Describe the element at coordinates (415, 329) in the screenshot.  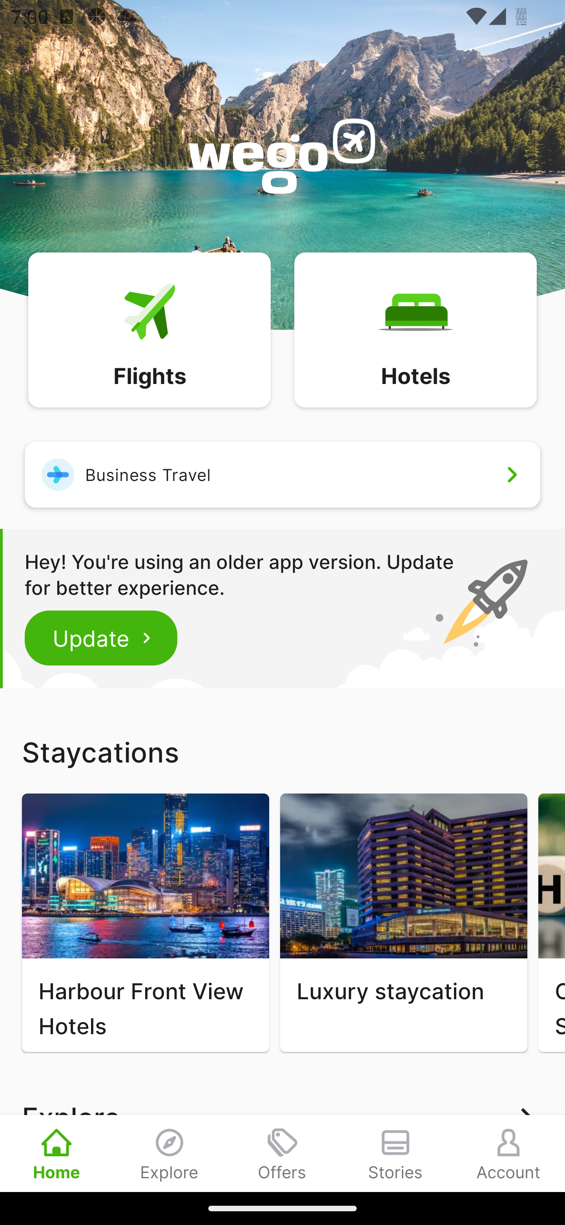
I see `Hotels` at that location.